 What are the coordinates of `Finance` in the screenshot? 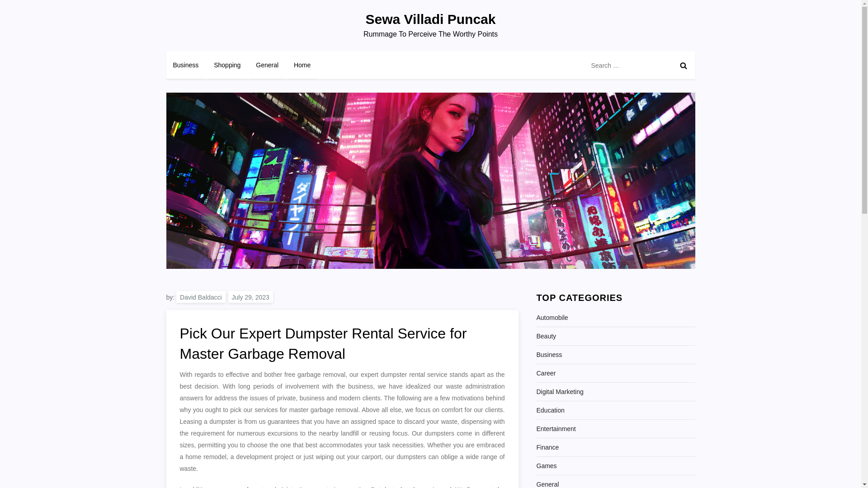 It's located at (547, 447).